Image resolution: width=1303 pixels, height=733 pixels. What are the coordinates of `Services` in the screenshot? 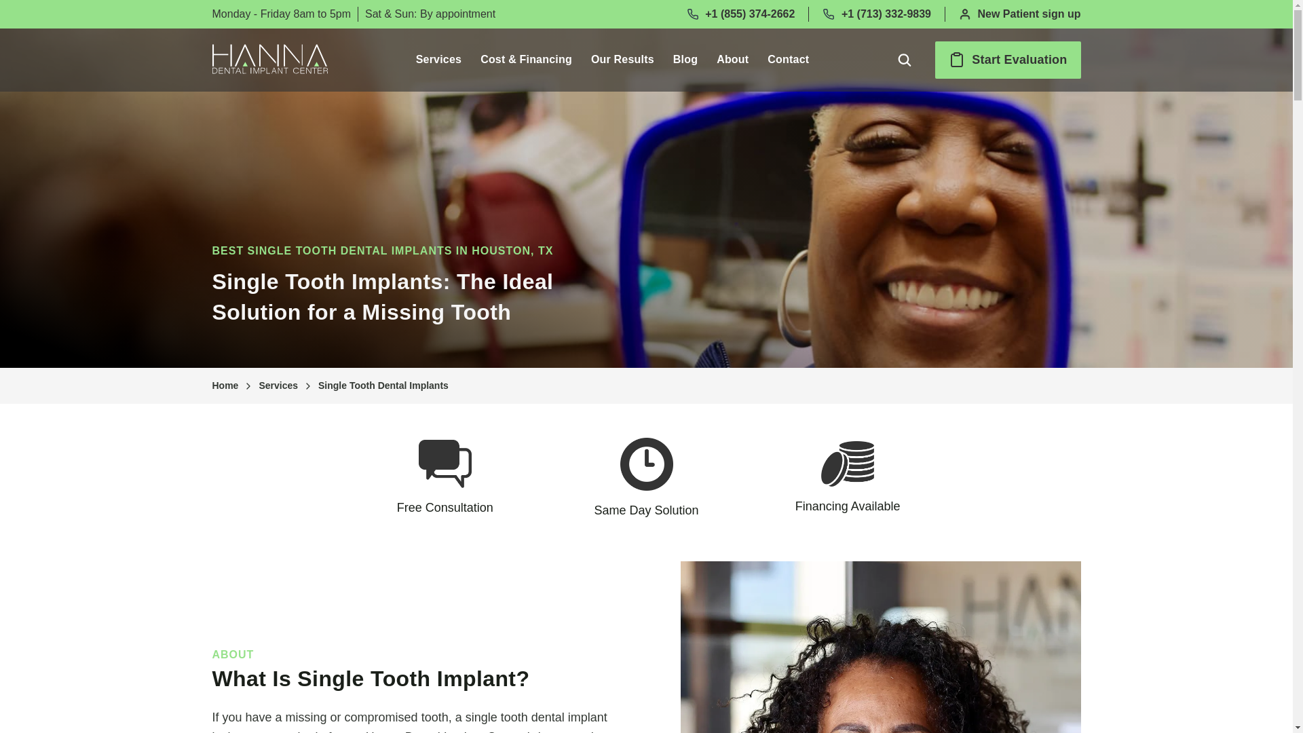 It's located at (438, 60).